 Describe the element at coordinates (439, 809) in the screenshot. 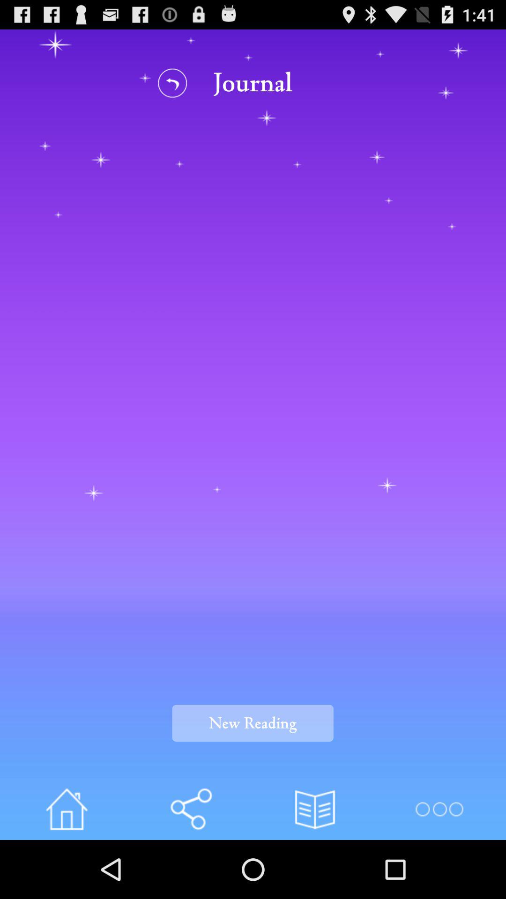

I see `application option` at that location.